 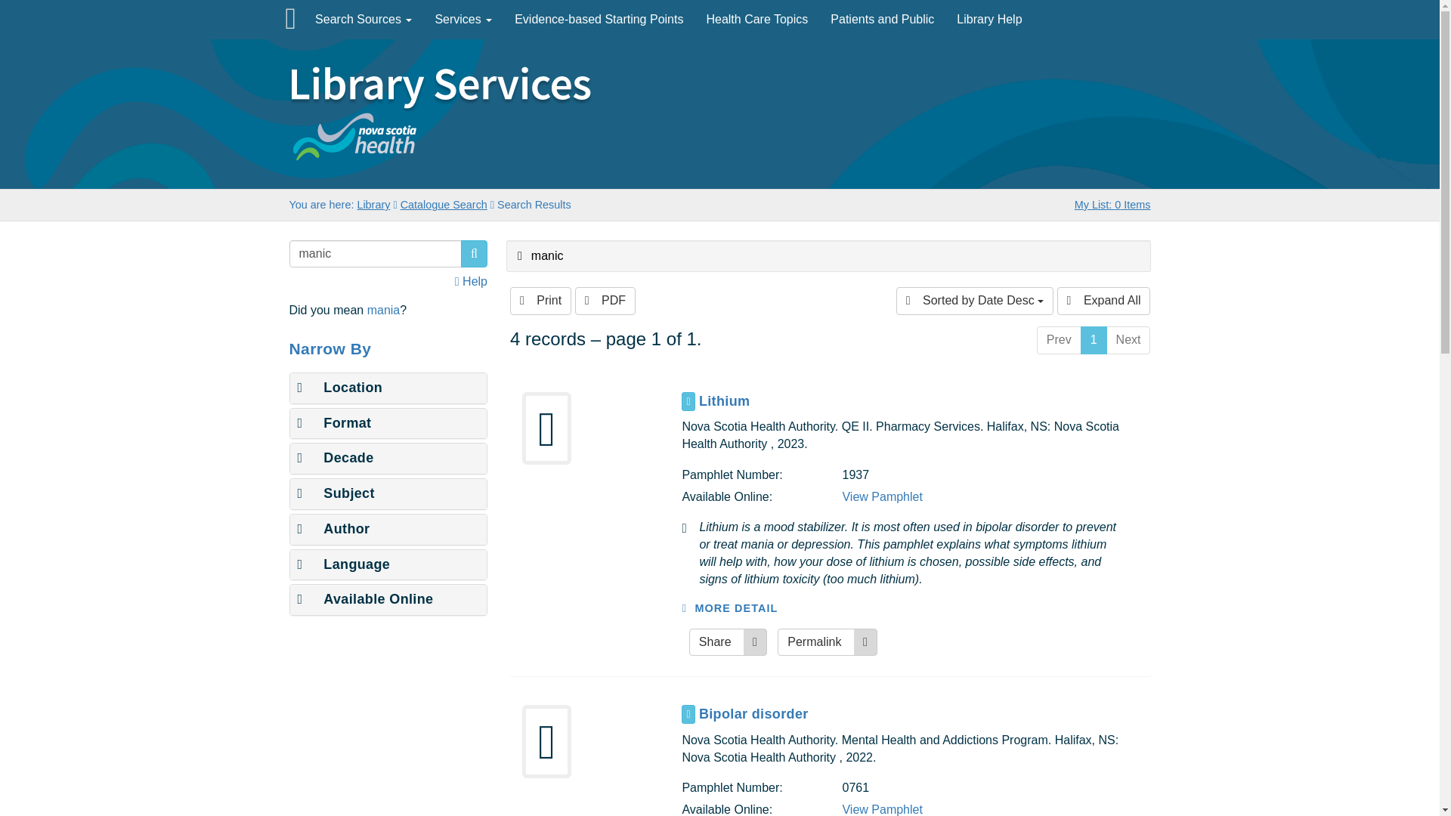 I want to click on Decade, so click(x=336, y=458).